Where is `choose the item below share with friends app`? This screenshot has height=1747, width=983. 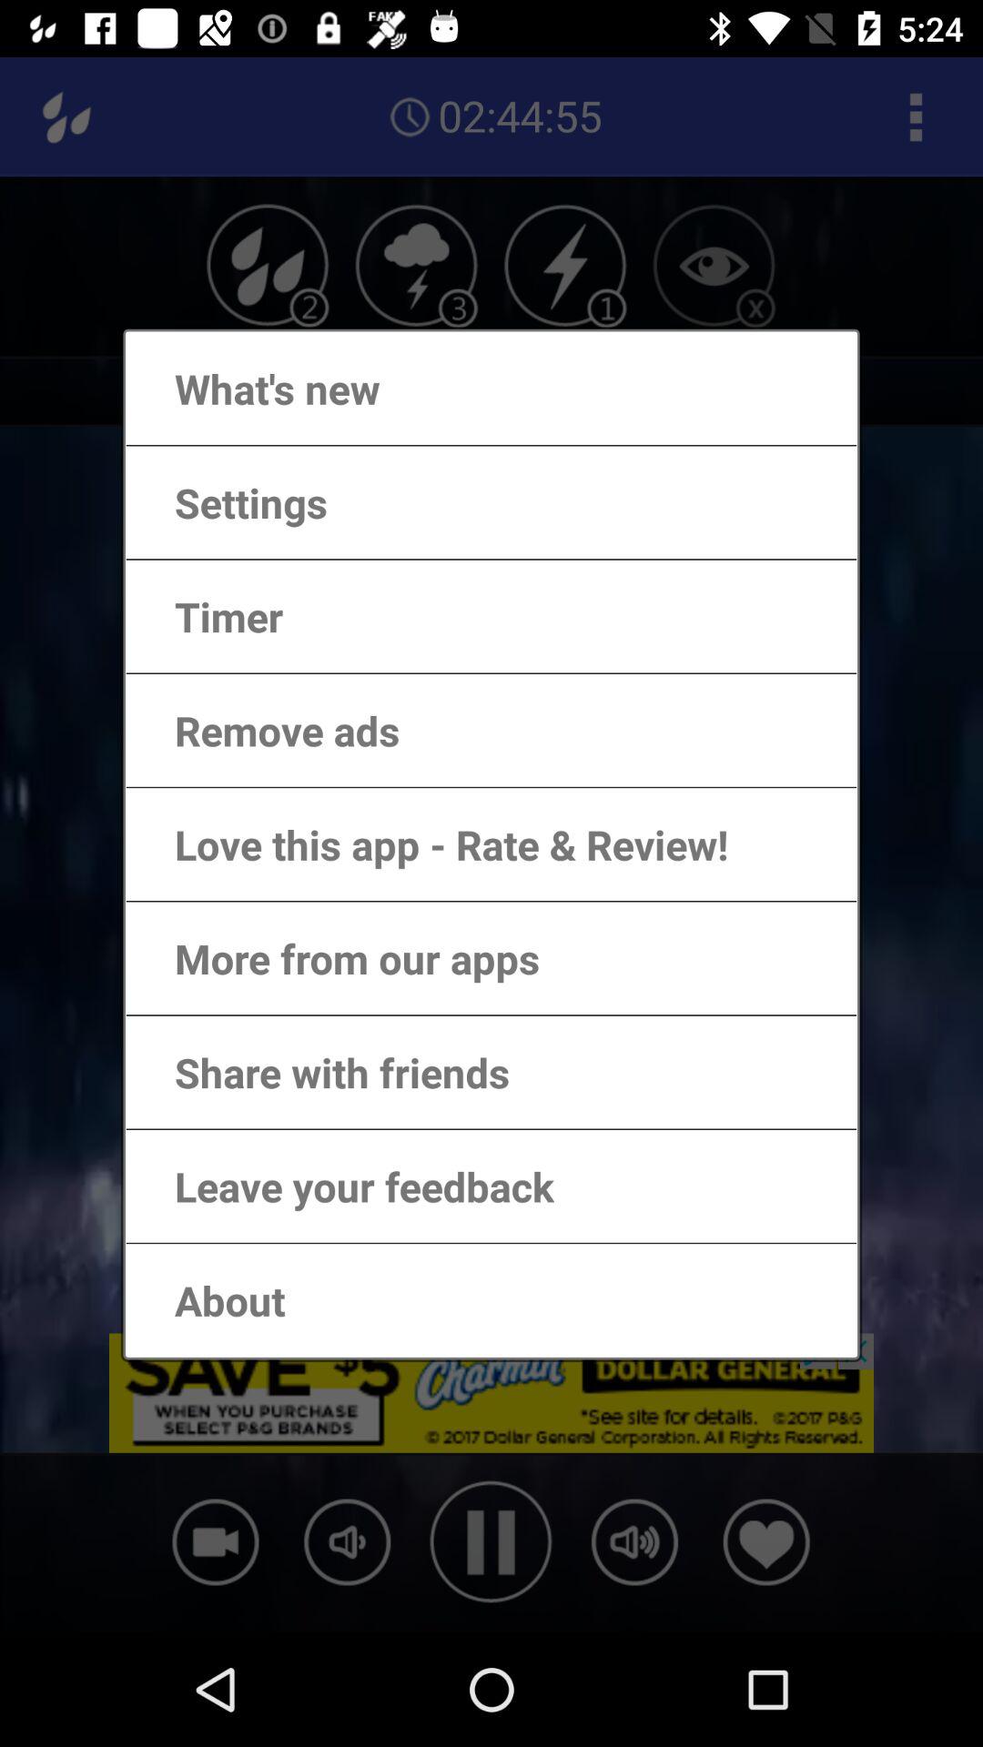 choose the item below share with friends app is located at coordinates (346, 1187).